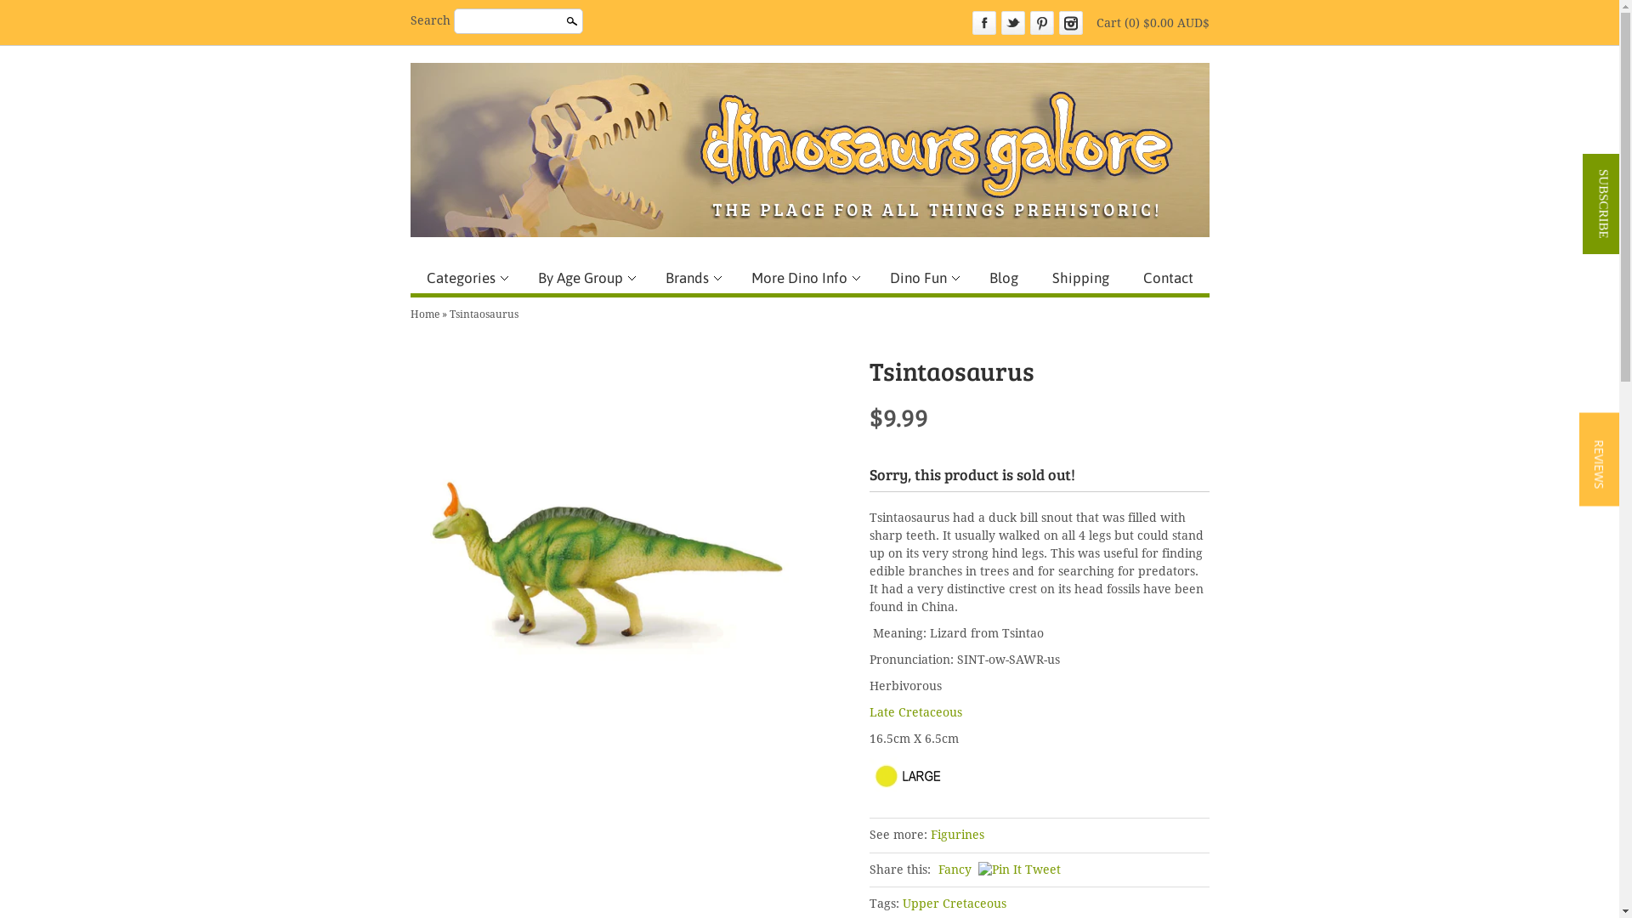  Describe the element at coordinates (957, 835) in the screenshot. I see `Figurines` at that location.